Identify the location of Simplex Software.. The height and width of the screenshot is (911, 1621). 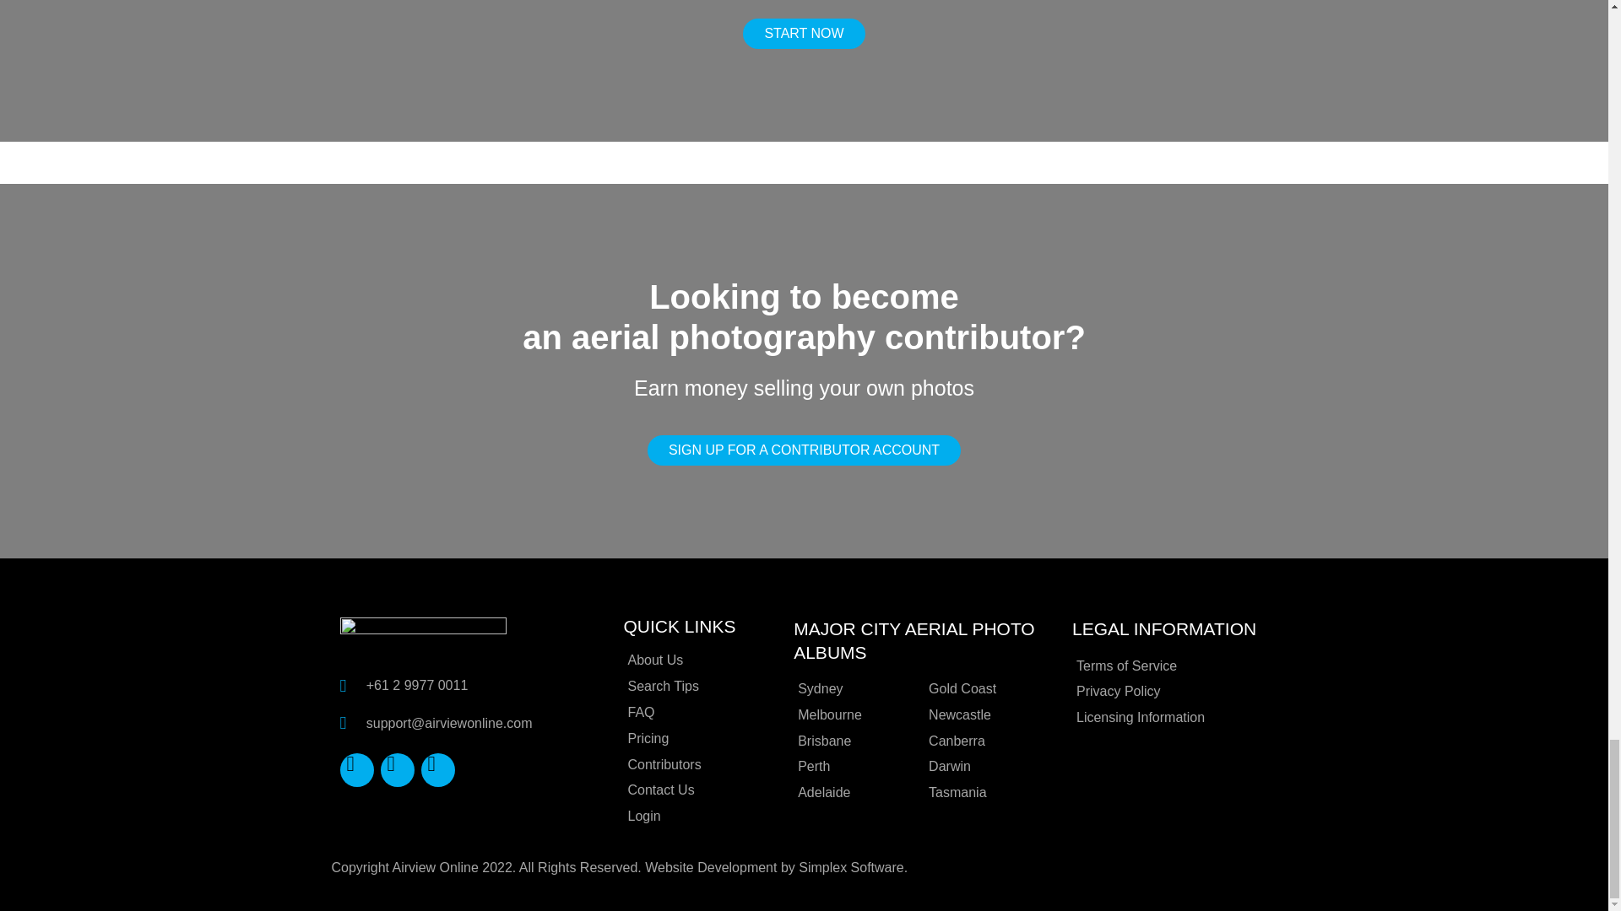
(853, 867).